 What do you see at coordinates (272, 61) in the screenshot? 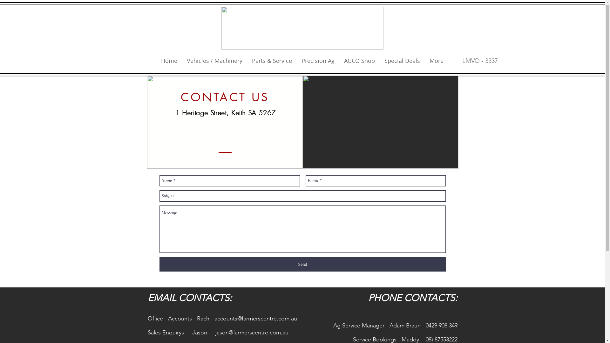
I see `Parts & Service` at bounding box center [272, 61].